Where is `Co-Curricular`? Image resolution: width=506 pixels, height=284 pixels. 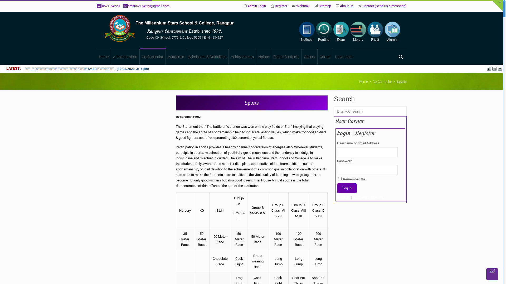 Co-Curricular is located at coordinates (153, 57).